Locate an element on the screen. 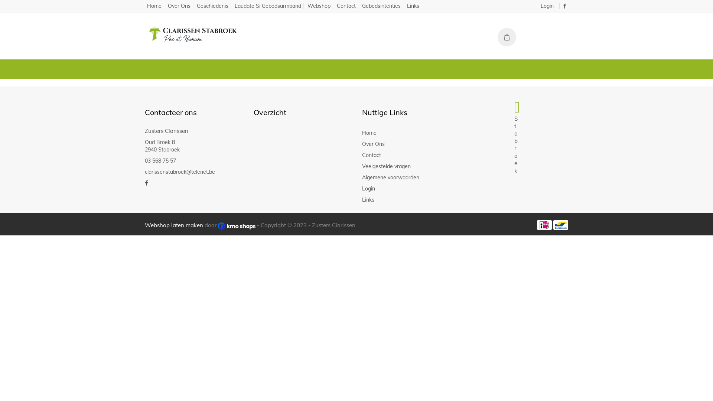 This screenshot has height=401, width=713. Over Ons is located at coordinates (411, 144).